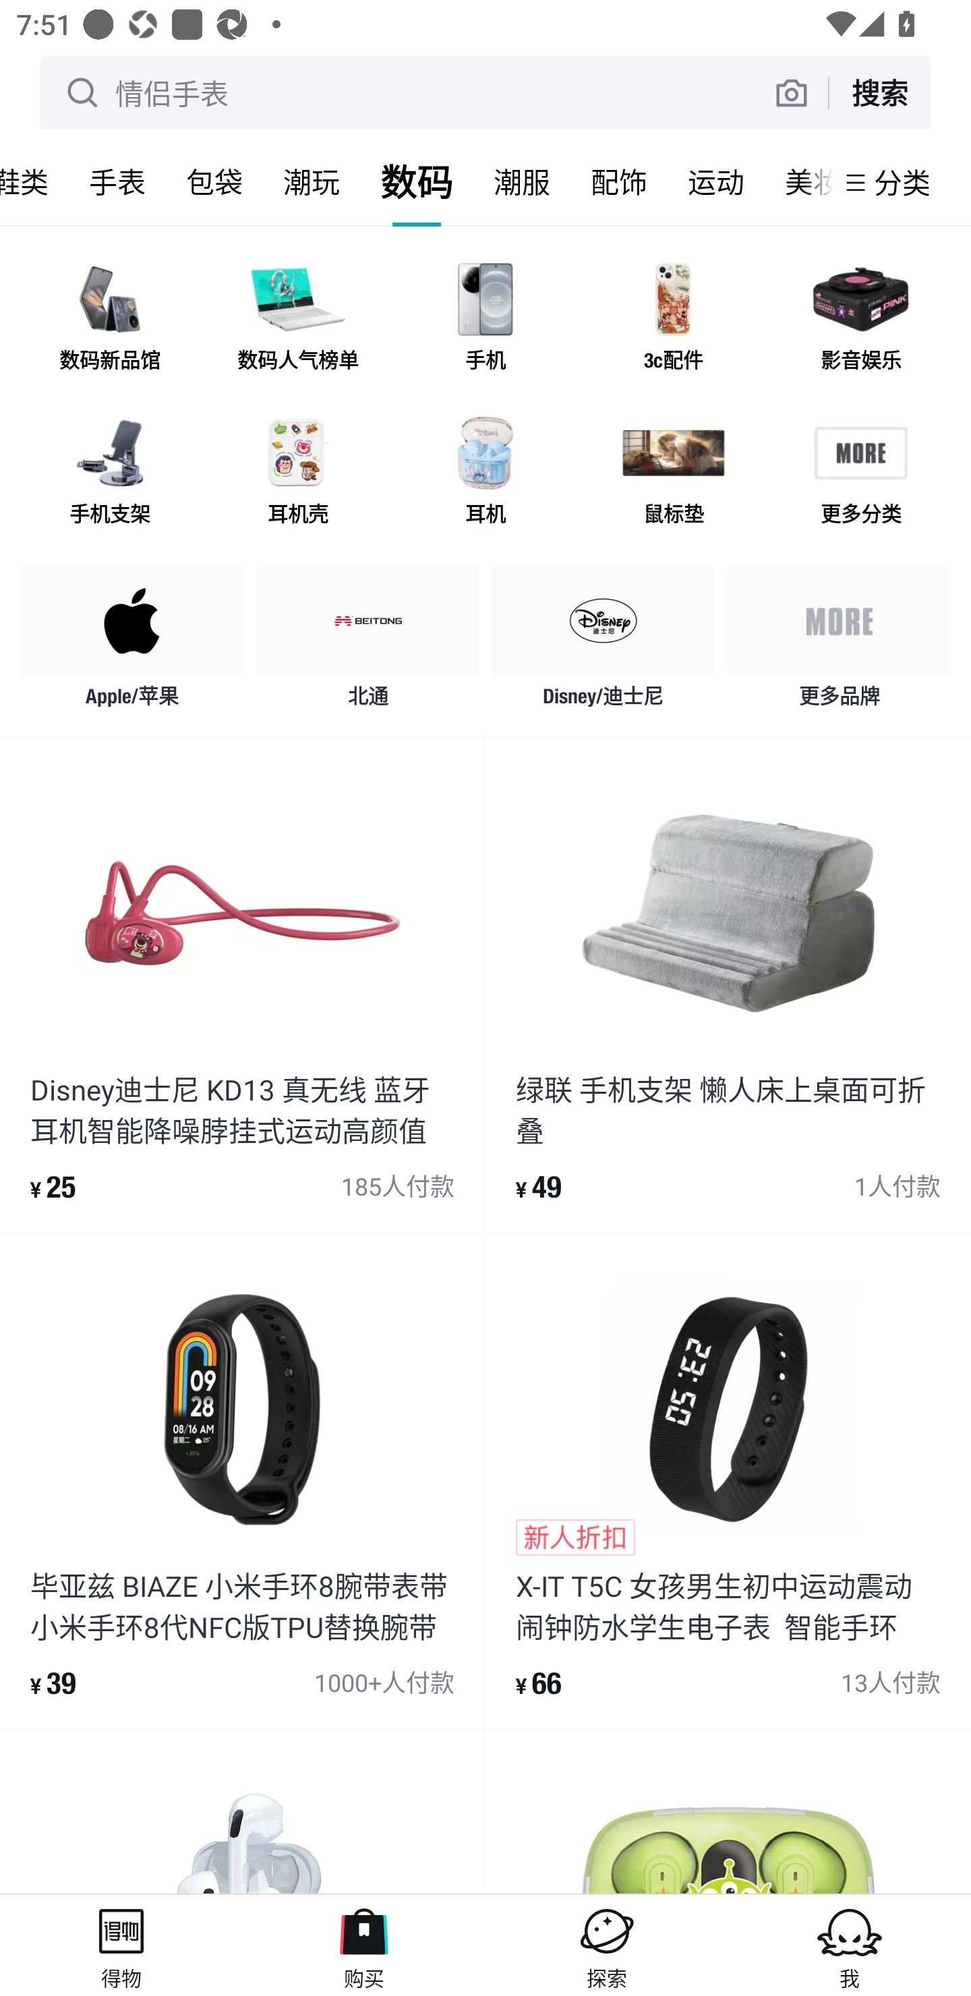  Describe the element at coordinates (368, 643) in the screenshot. I see `北通` at that location.